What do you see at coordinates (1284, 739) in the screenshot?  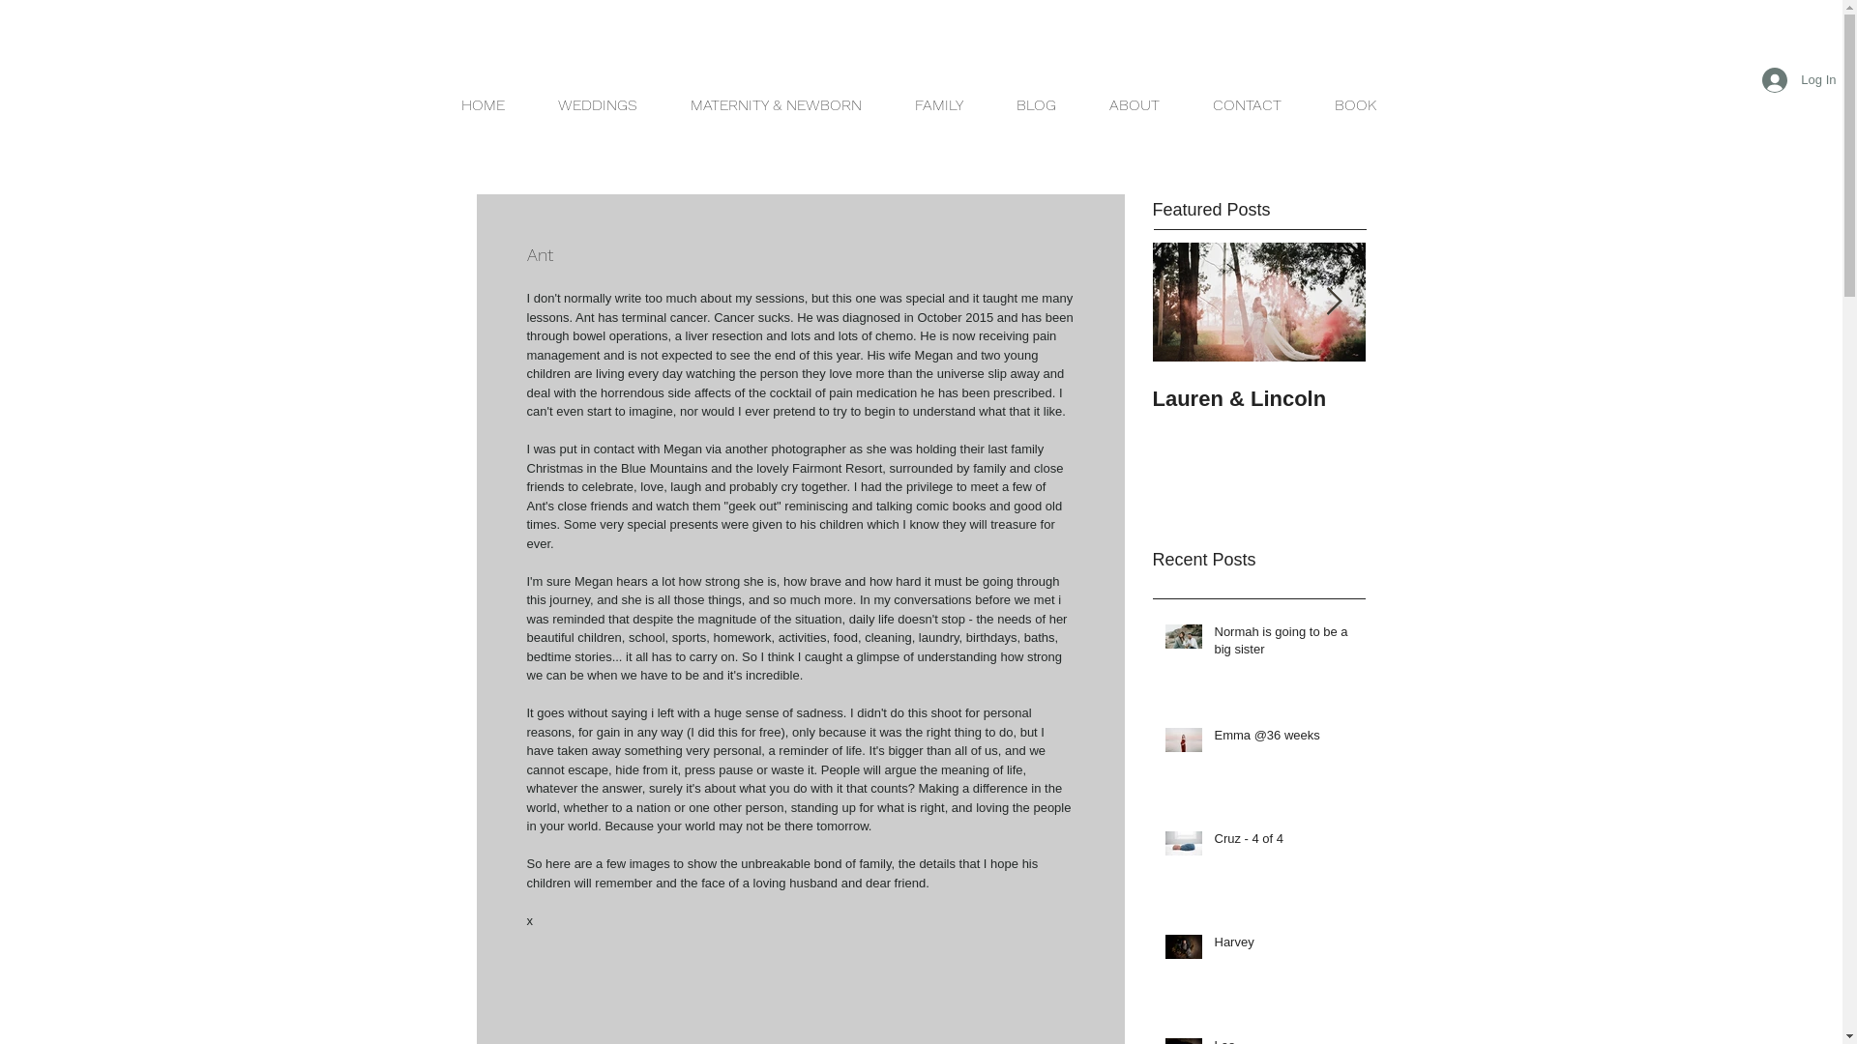 I see `Emma @36 weeks` at bounding box center [1284, 739].